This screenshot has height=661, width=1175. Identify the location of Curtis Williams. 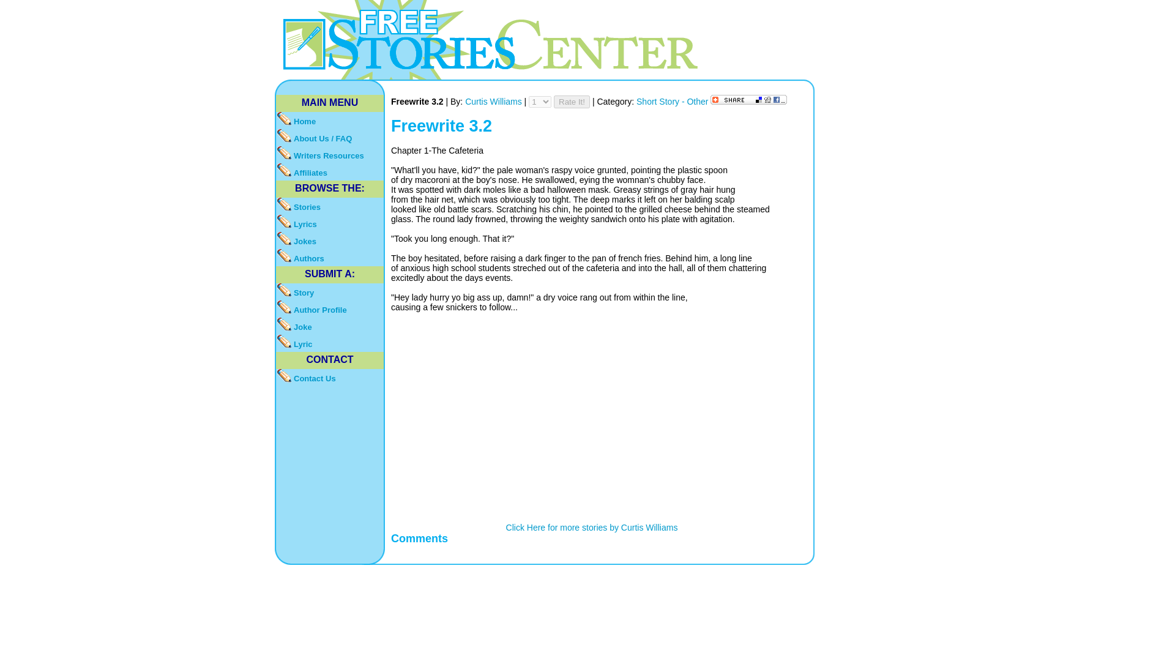
(494, 101).